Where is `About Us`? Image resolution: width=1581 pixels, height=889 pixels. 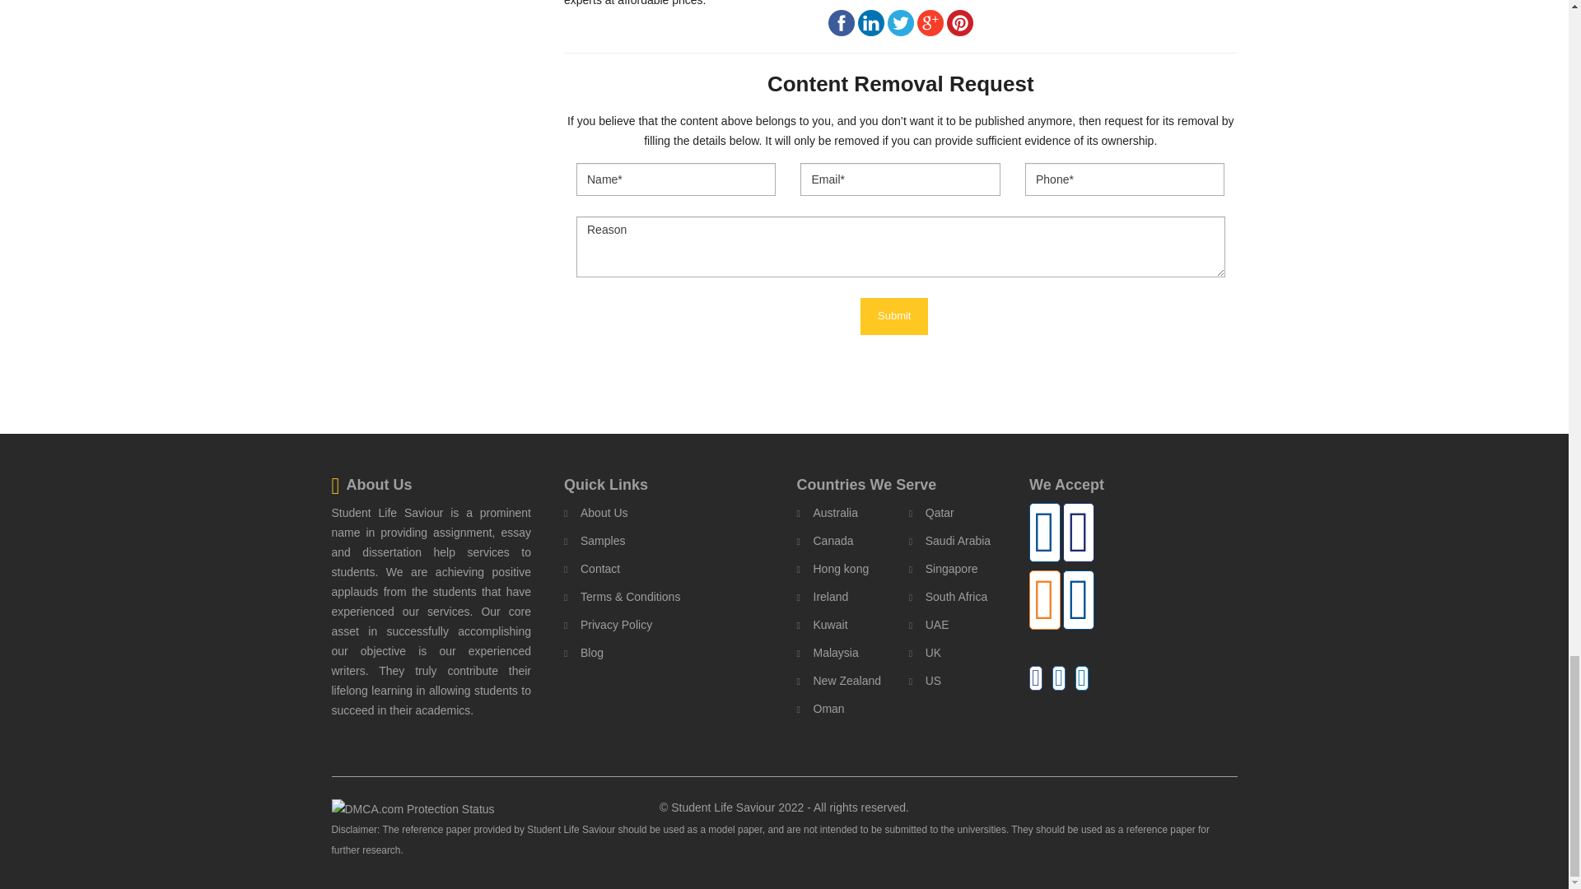
About Us is located at coordinates (596, 513).